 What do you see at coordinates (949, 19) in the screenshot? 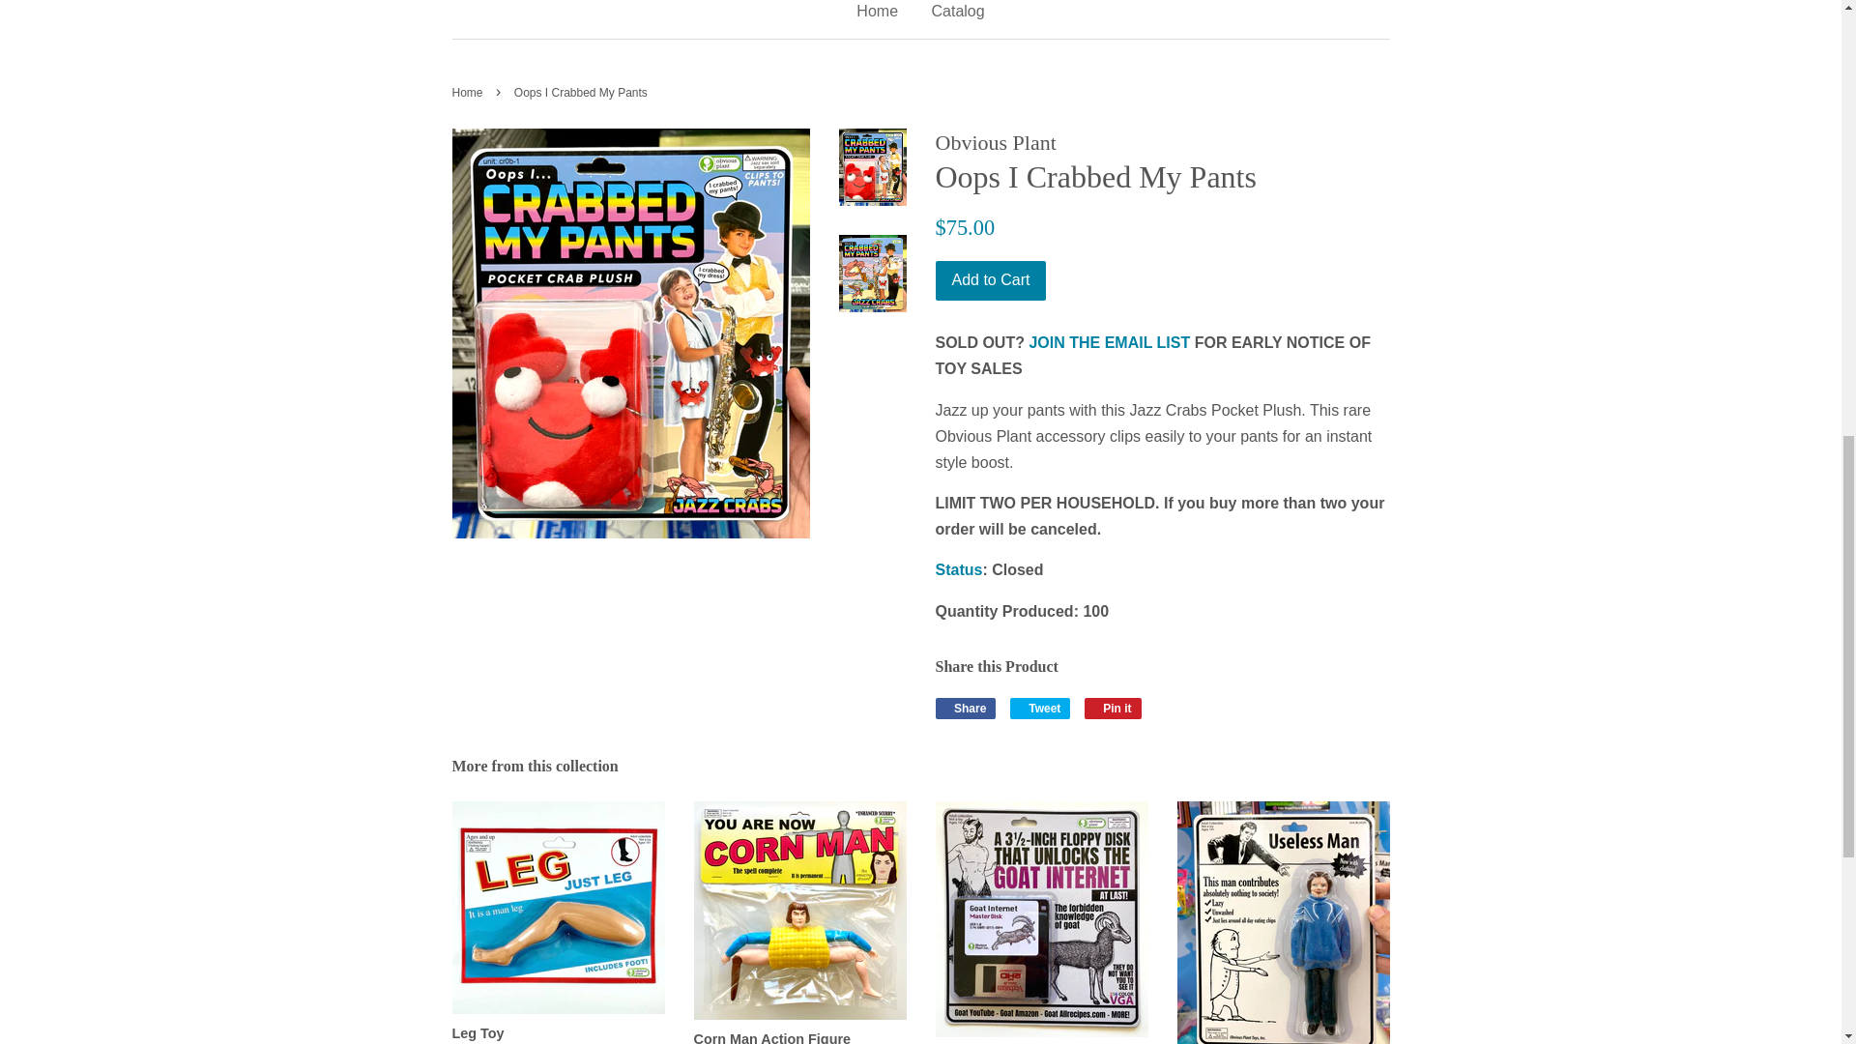
I see `Catalog` at bounding box center [949, 19].